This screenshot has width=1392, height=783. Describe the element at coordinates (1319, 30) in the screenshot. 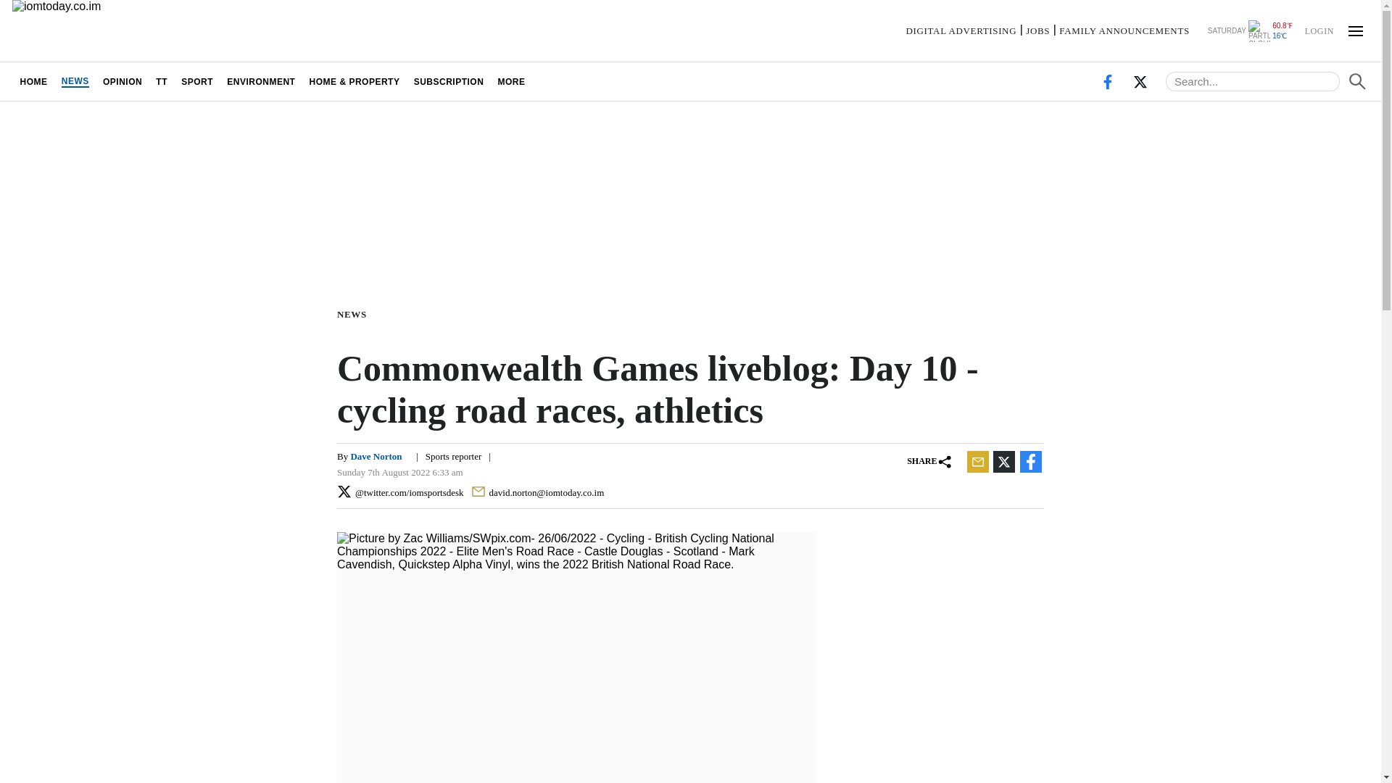

I see `LOGIN` at that location.